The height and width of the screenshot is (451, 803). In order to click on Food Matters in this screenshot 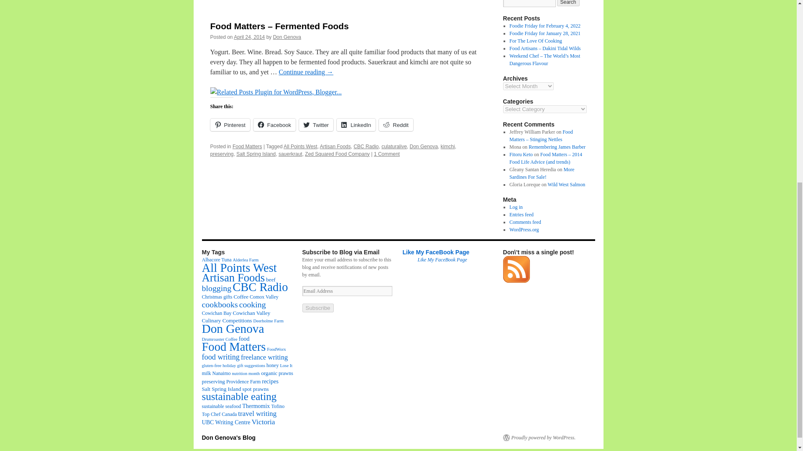, I will do `click(248, 146)`.